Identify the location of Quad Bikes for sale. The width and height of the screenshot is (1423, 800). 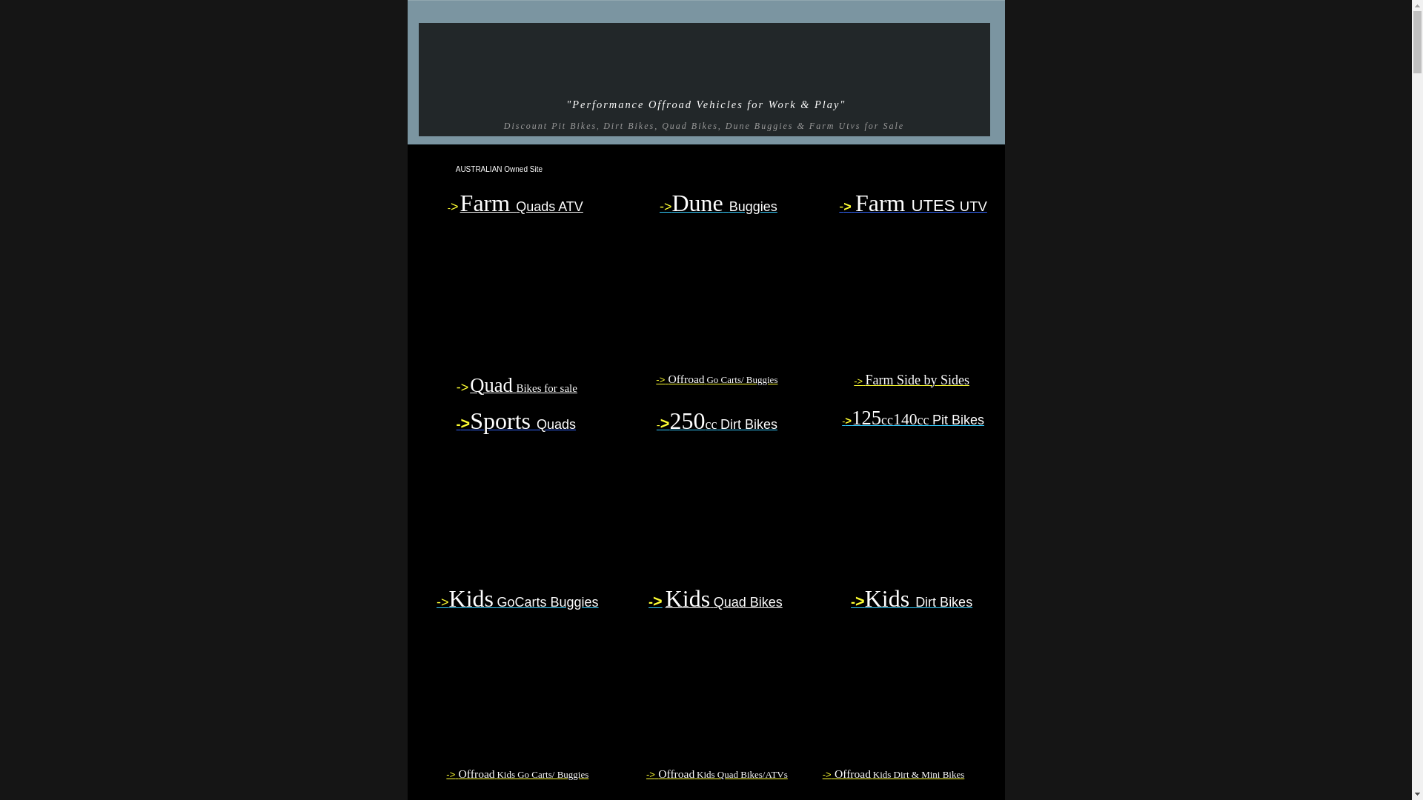
(523, 387).